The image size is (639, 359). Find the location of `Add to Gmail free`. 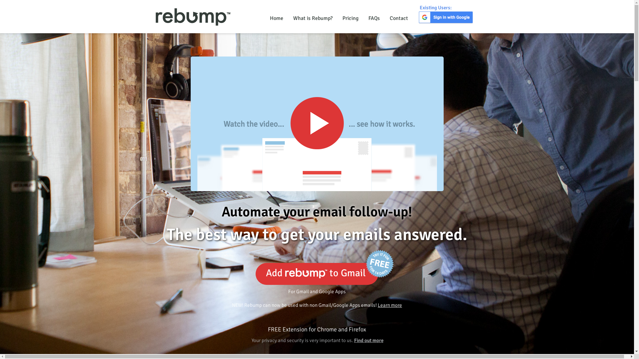

Add to Gmail free is located at coordinates (317, 274).